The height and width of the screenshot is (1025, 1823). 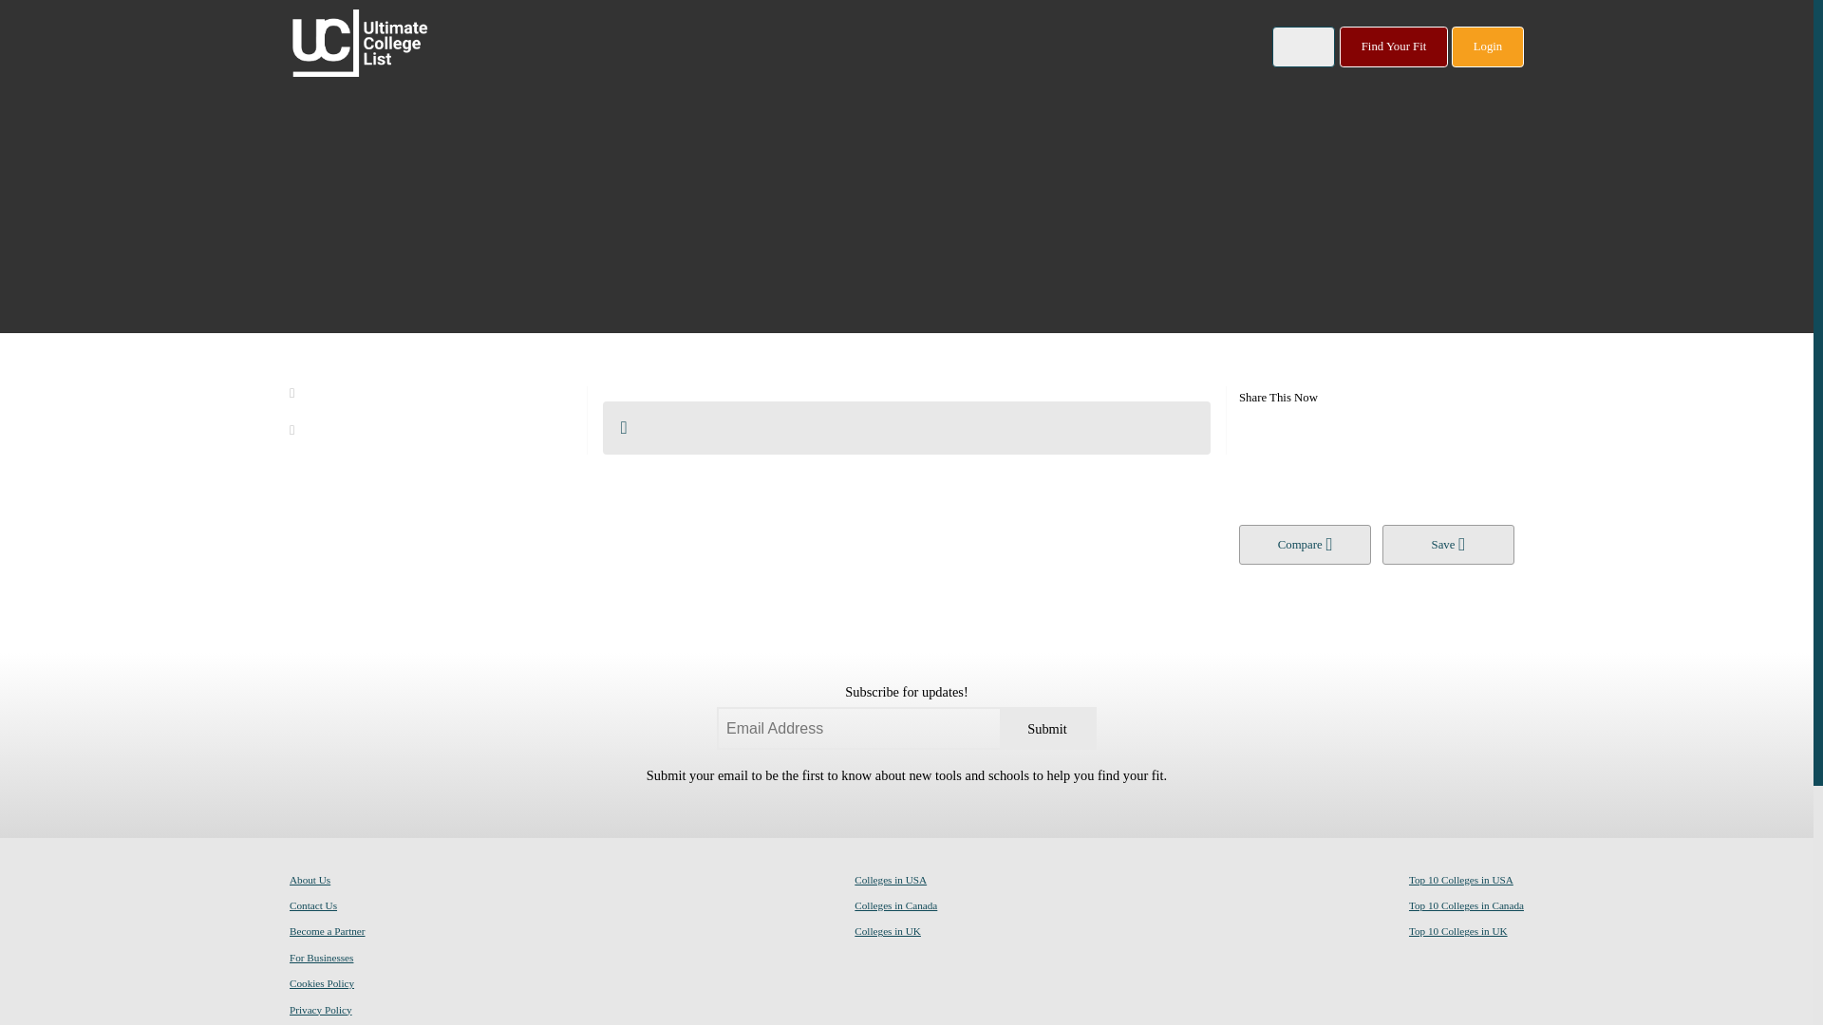 What do you see at coordinates (321, 957) in the screenshot?
I see `For Businesses` at bounding box center [321, 957].